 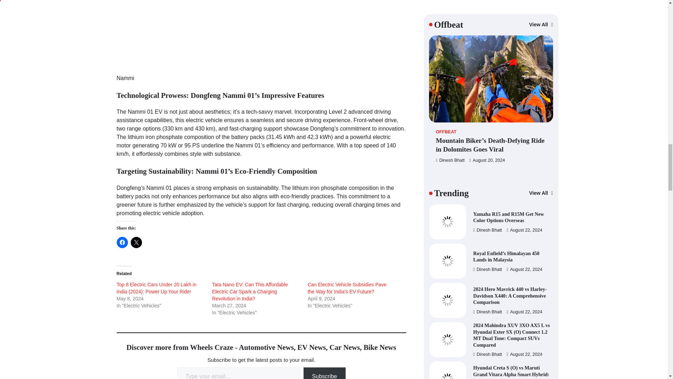 I want to click on Subscribe, so click(x=324, y=373).